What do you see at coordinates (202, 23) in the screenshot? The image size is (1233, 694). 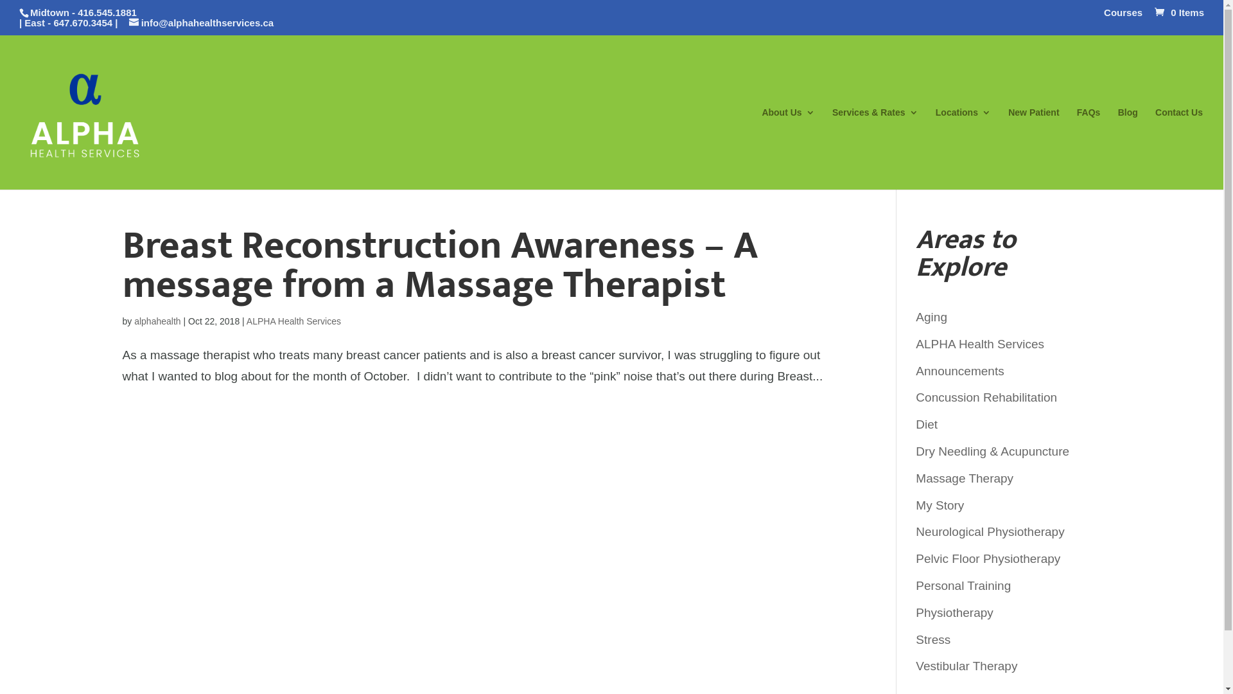 I see `info@alphahealthservices.ca` at bounding box center [202, 23].